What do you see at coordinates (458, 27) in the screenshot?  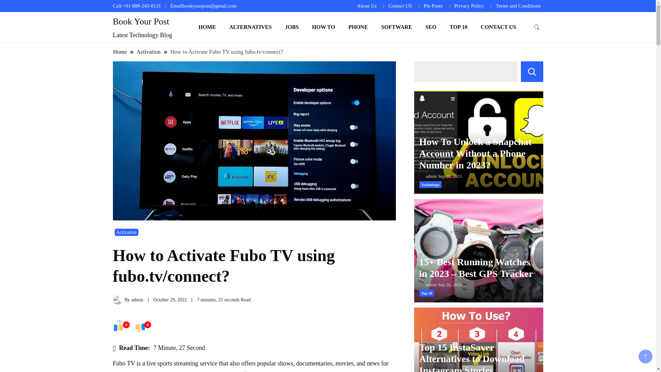 I see `TOP 10` at bounding box center [458, 27].